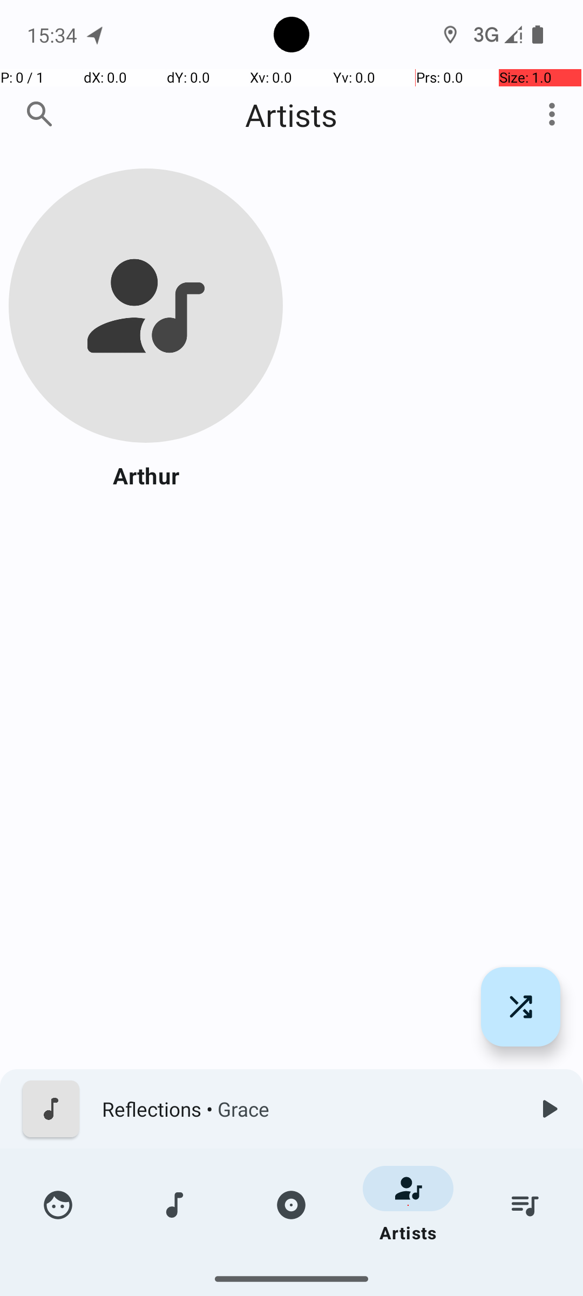 Image resolution: width=583 pixels, height=1296 pixels. What do you see at coordinates (308, 1109) in the screenshot?
I see `Reflections • Grace` at bounding box center [308, 1109].